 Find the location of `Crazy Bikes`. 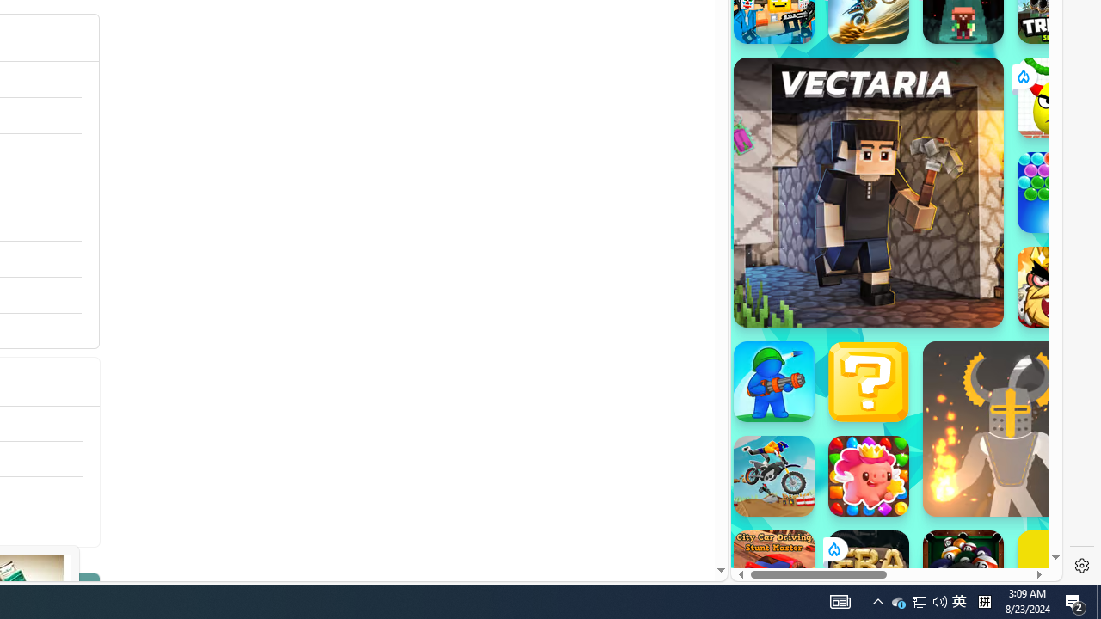

Crazy Bikes is located at coordinates (774, 476).